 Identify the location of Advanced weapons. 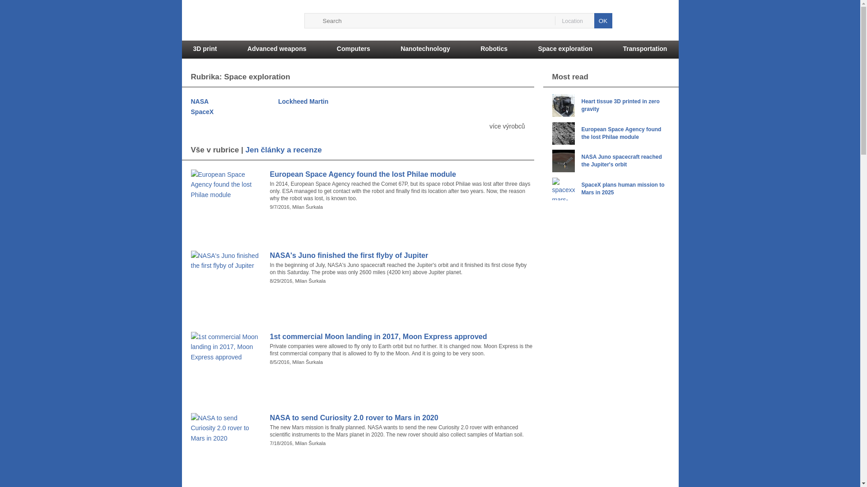
(277, 50).